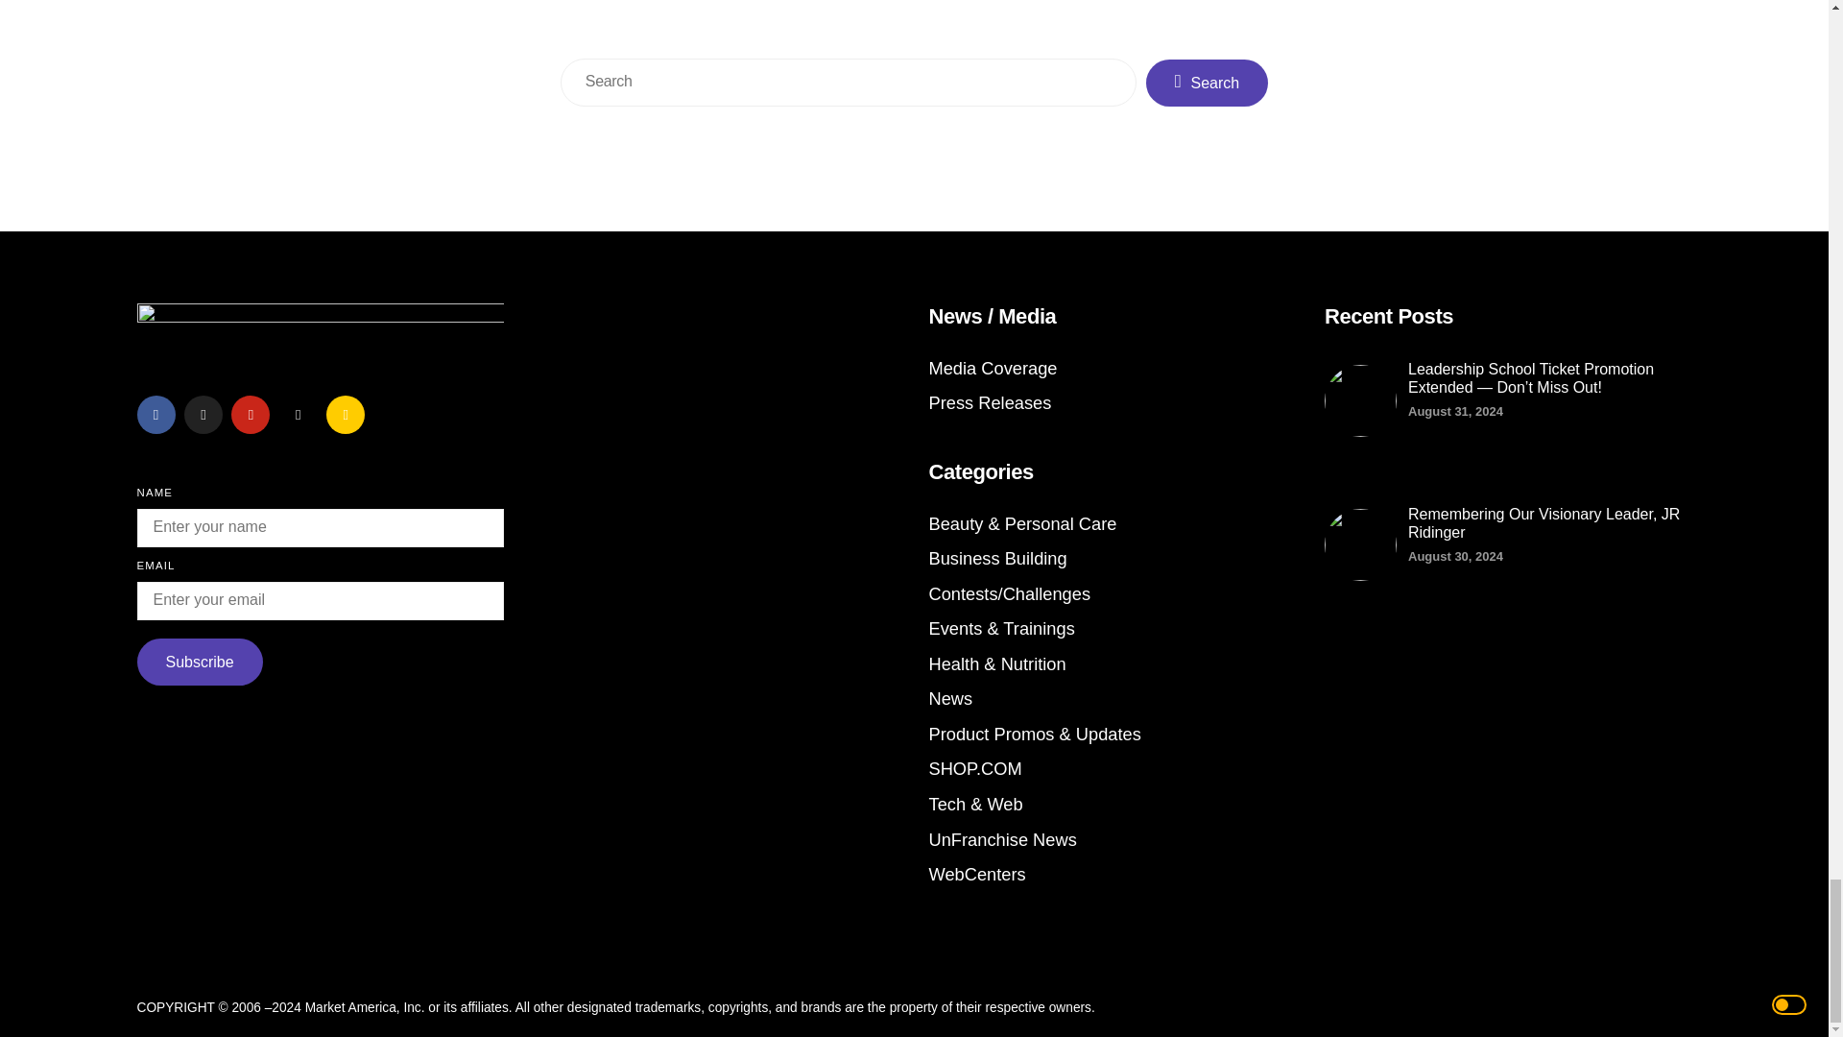  What do you see at coordinates (250, 415) in the screenshot?
I see `Pinterest` at bounding box center [250, 415].